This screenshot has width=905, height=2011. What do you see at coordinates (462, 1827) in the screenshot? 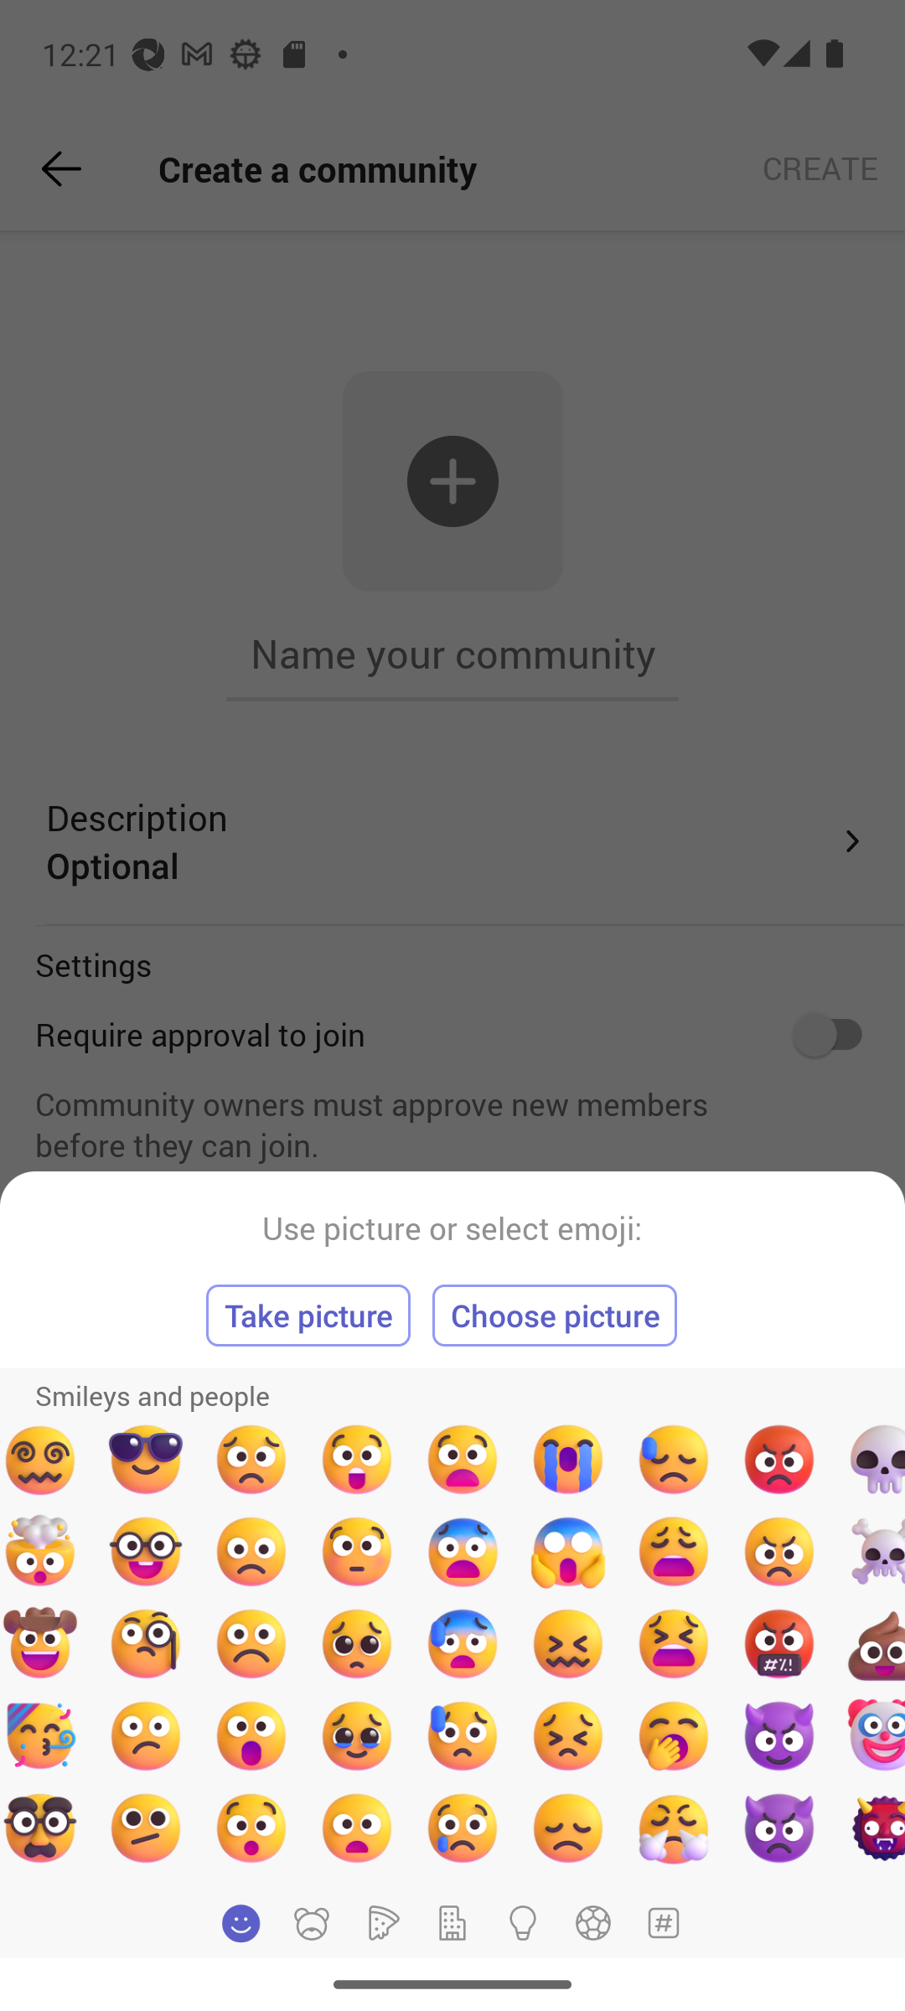
I see `Crying emoji` at bounding box center [462, 1827].